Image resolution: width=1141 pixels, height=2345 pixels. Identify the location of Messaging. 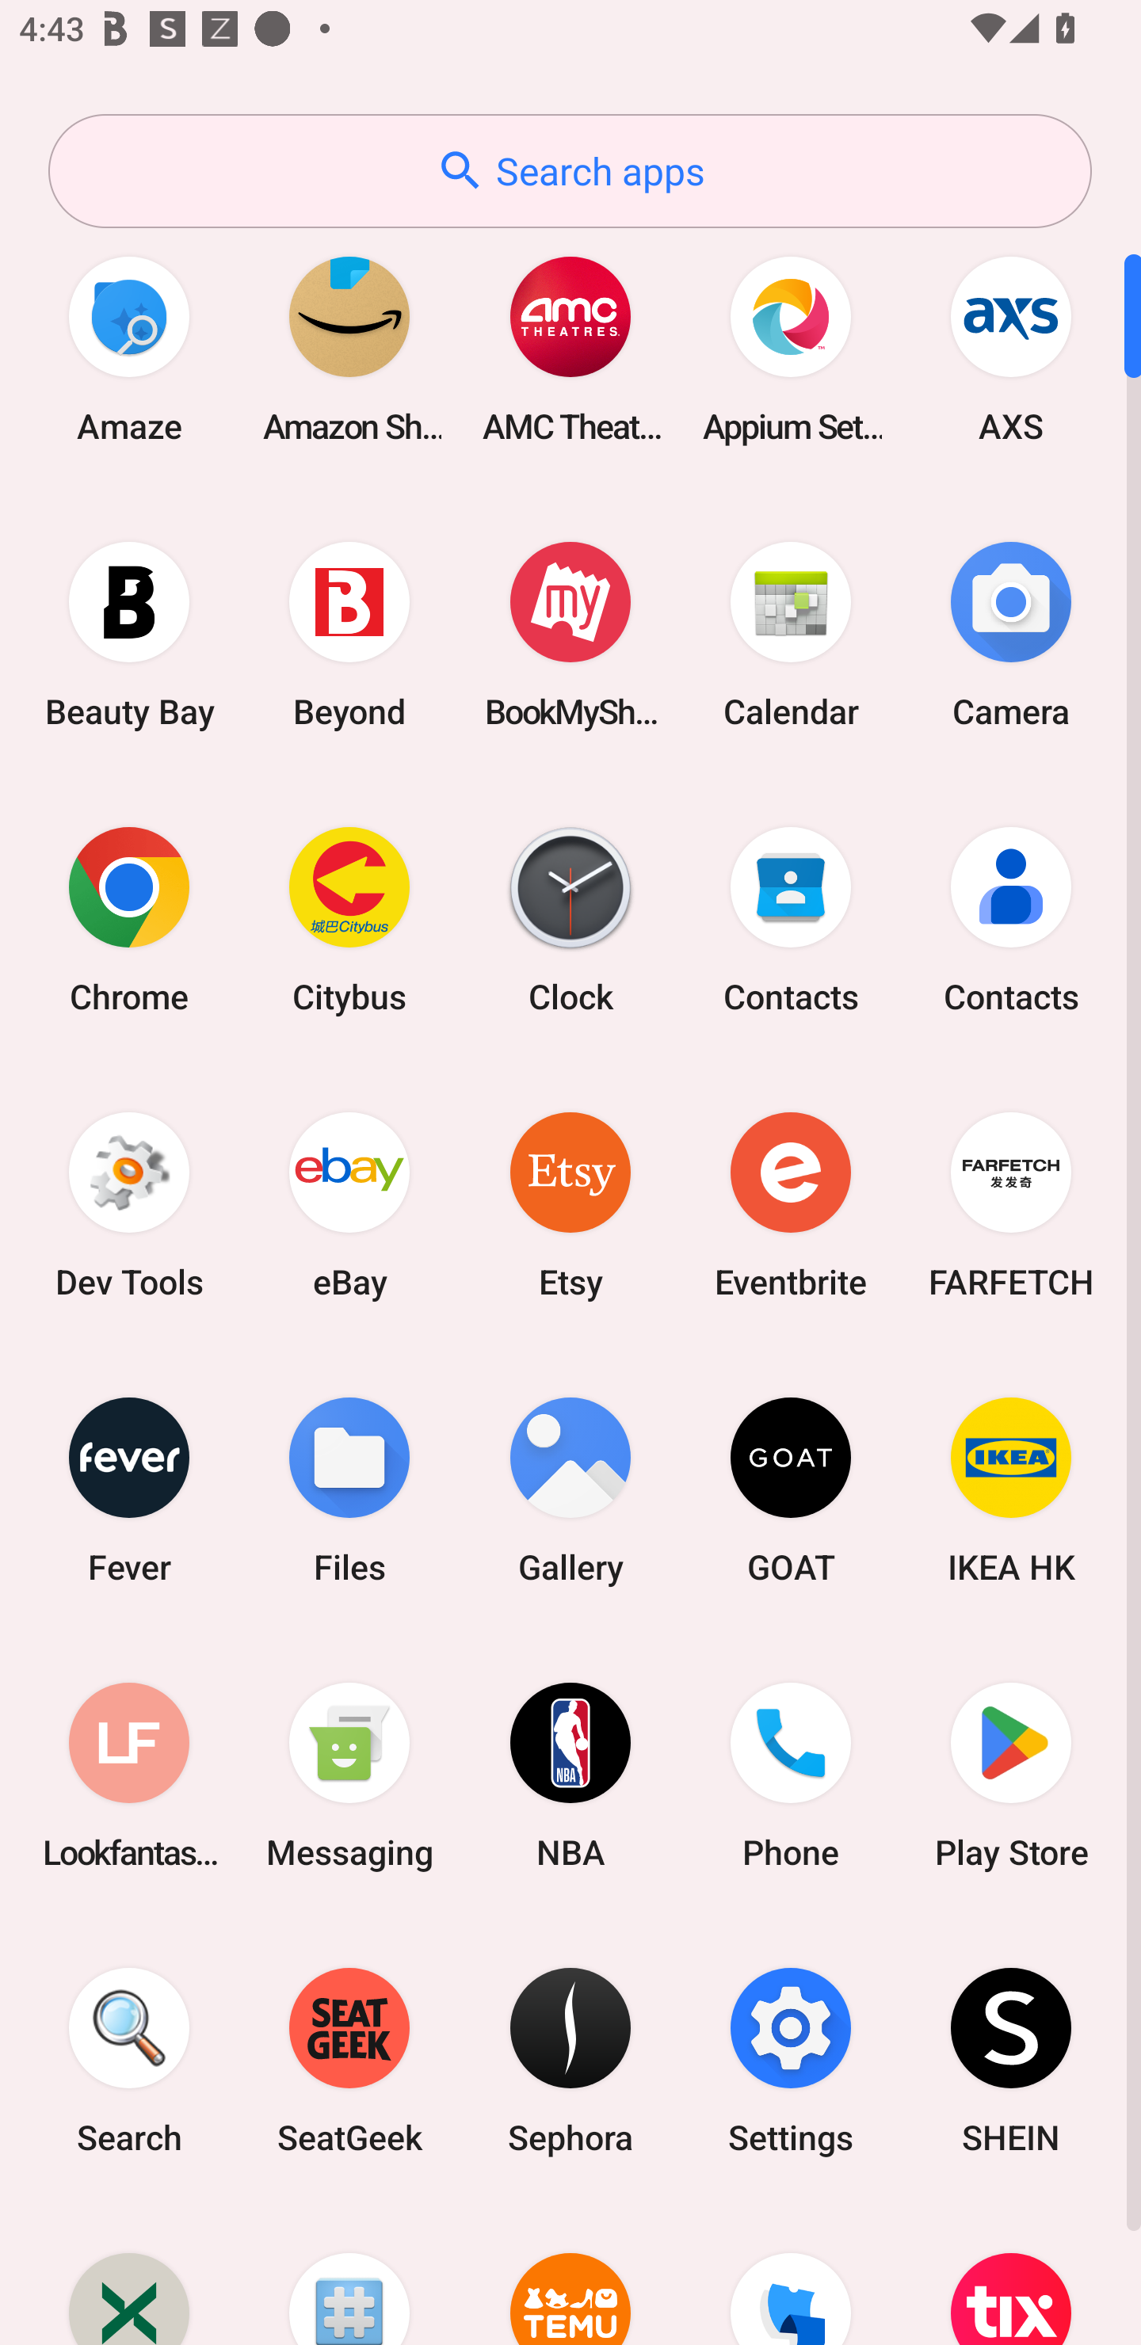
(349, 1775).